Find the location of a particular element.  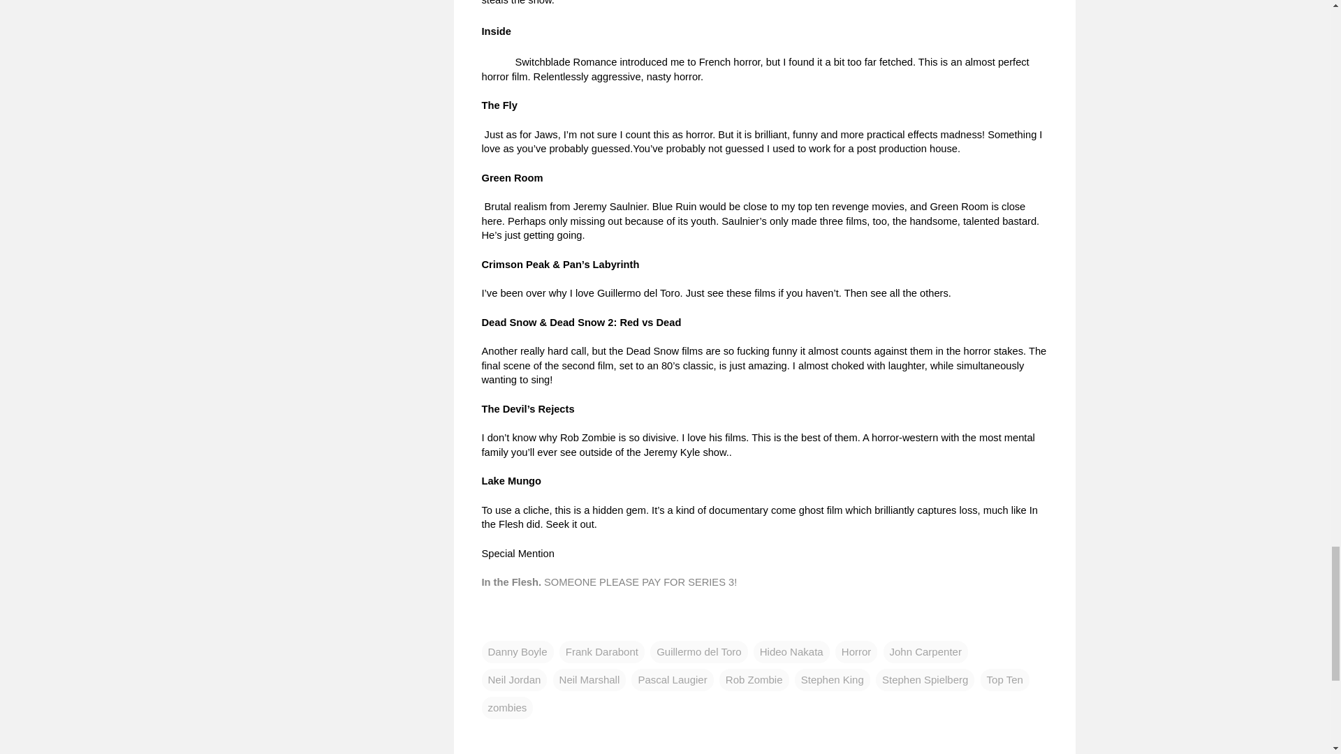

Top Ten is located at coordinates (1004, 680).